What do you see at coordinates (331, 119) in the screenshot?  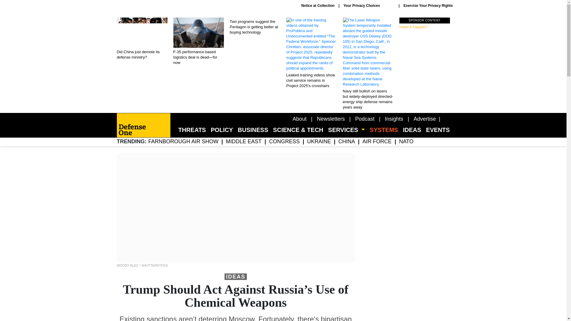 I see `Your Privacy Choices` at bounding box center [331, 119].